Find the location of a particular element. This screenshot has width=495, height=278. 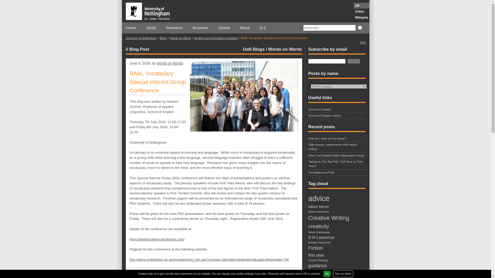

Words on Words is located at coordinates (180, 38).